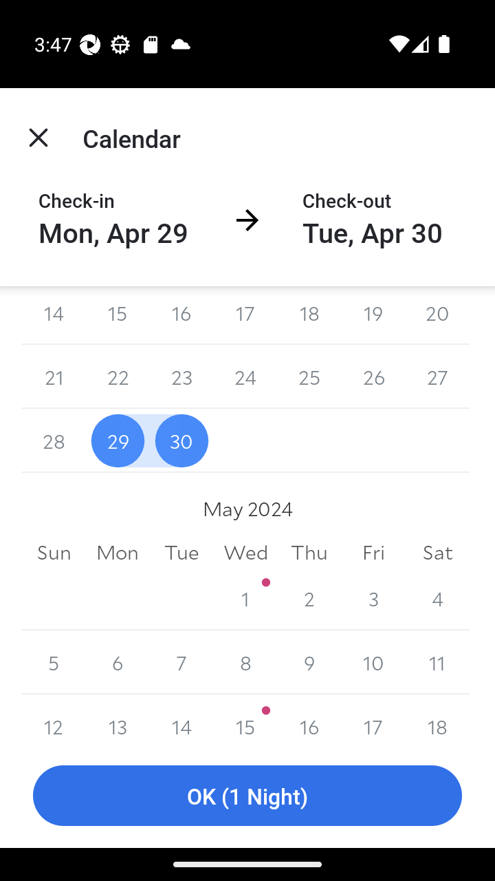 This screenshot has height=881, width=495. Describe the element at coordinates (181, 719) in the screenshot. I see `14 14 May 2024` at that location.